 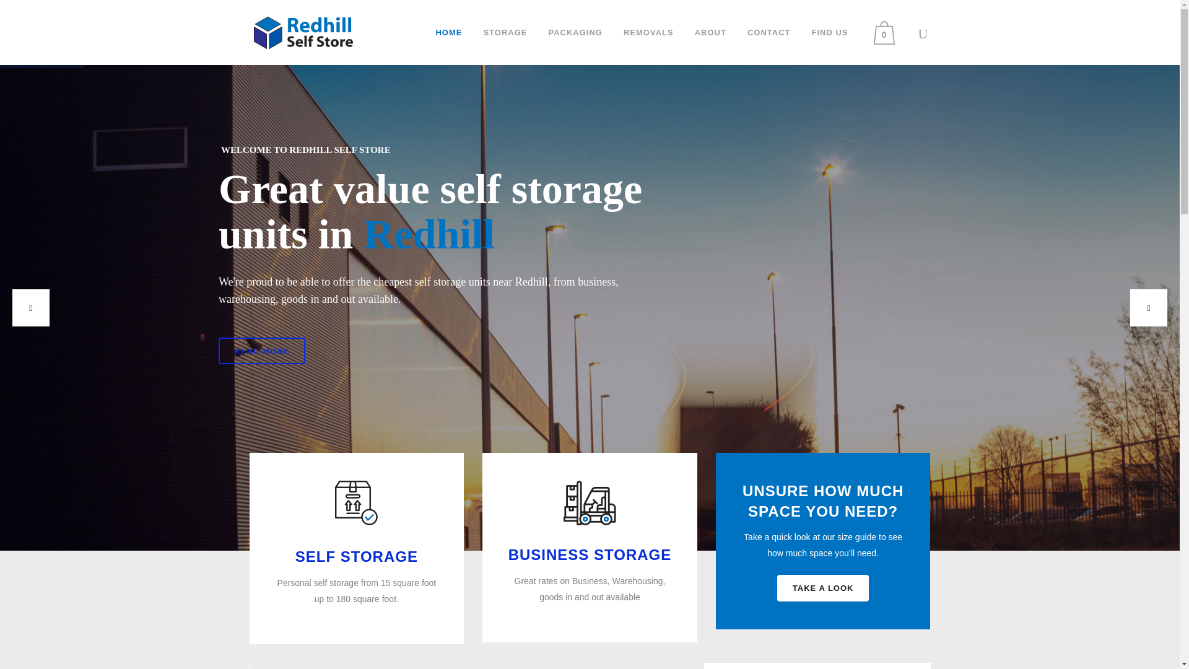 What do you see at coordinates (262, 351) in the screenshot?
I see `READ MORE` at bounding box center [262, 351].